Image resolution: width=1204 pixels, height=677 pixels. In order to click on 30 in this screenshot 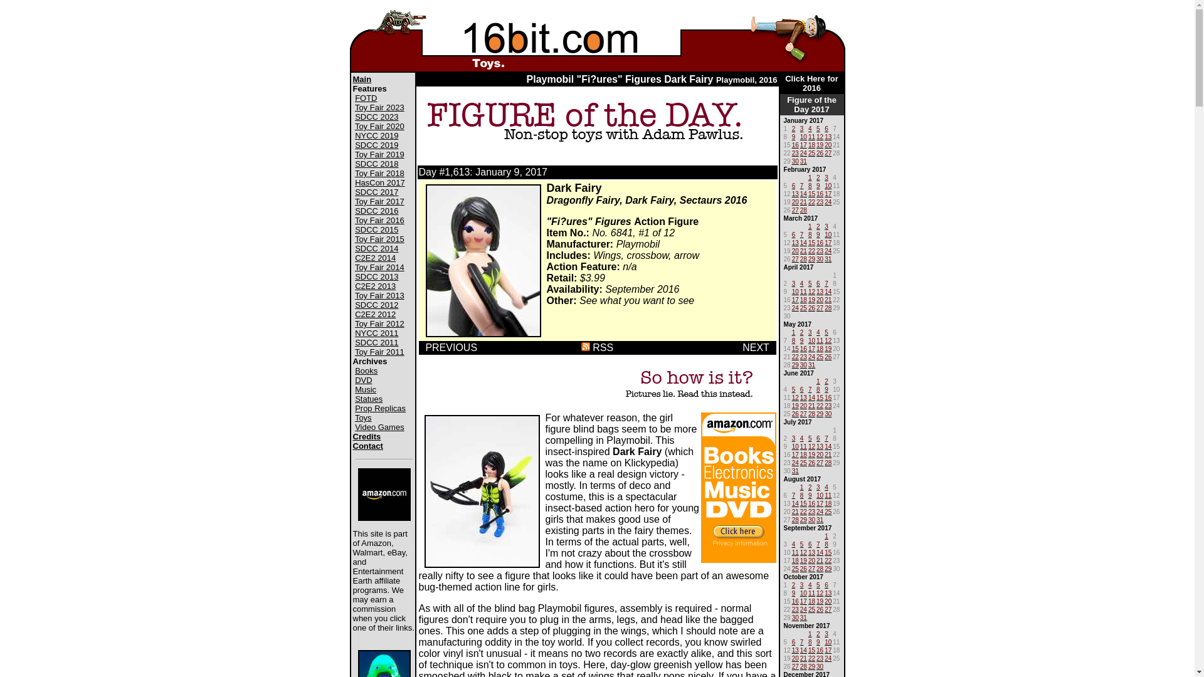, I will do `click(820, 666)`.